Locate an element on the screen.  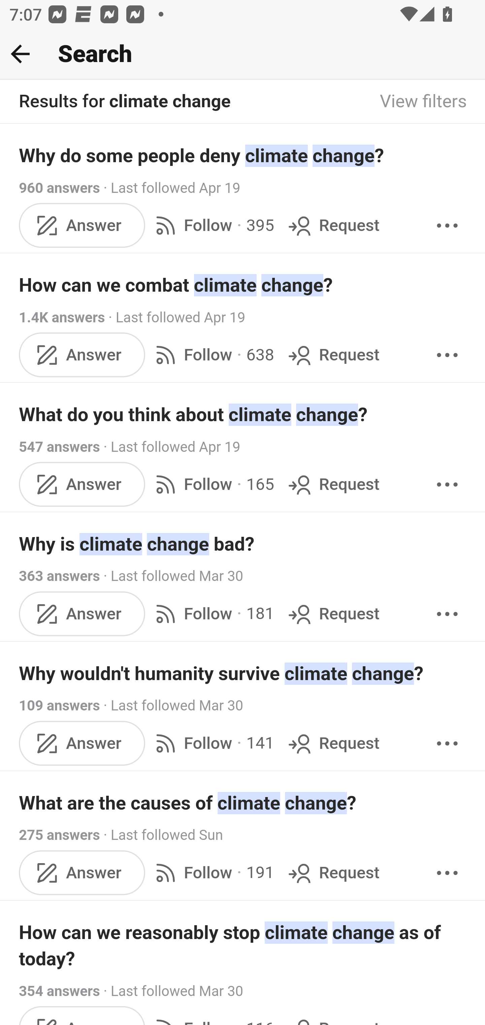
Why is climate change bad? is located at coordinates (243, 544).